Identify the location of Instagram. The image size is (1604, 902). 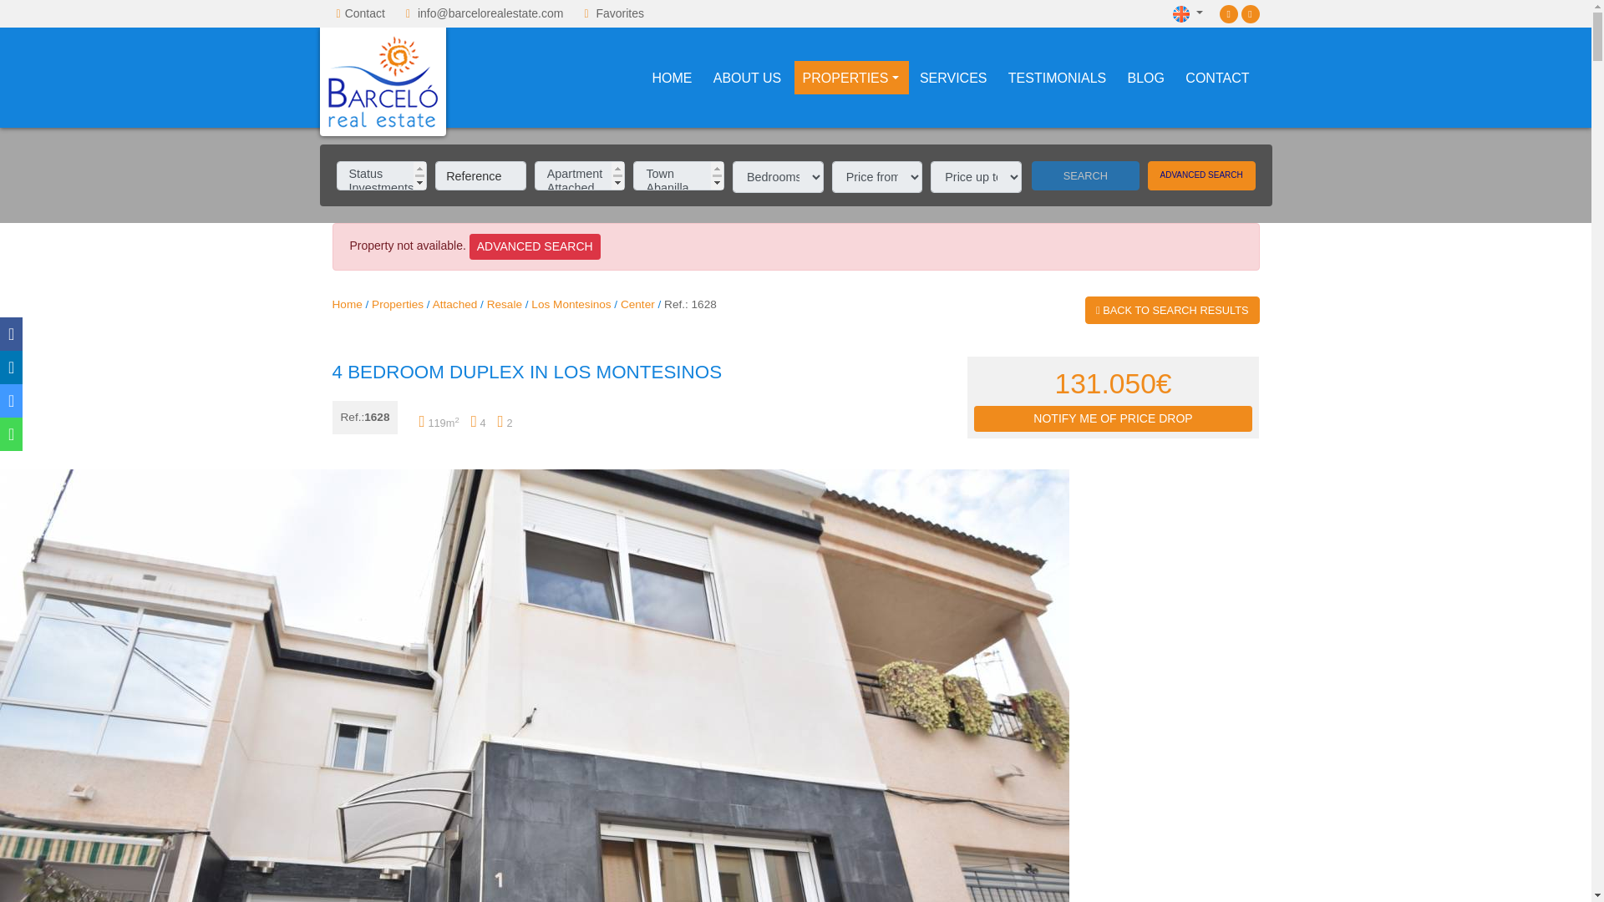
(1250, 13).